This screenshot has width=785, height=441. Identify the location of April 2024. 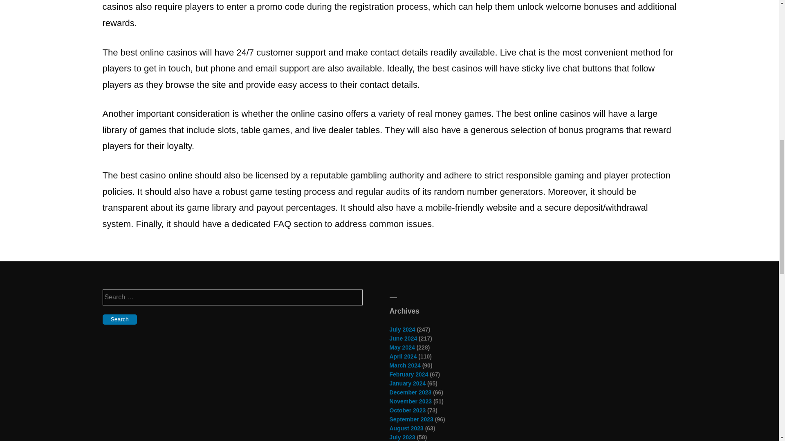
(403, 356).